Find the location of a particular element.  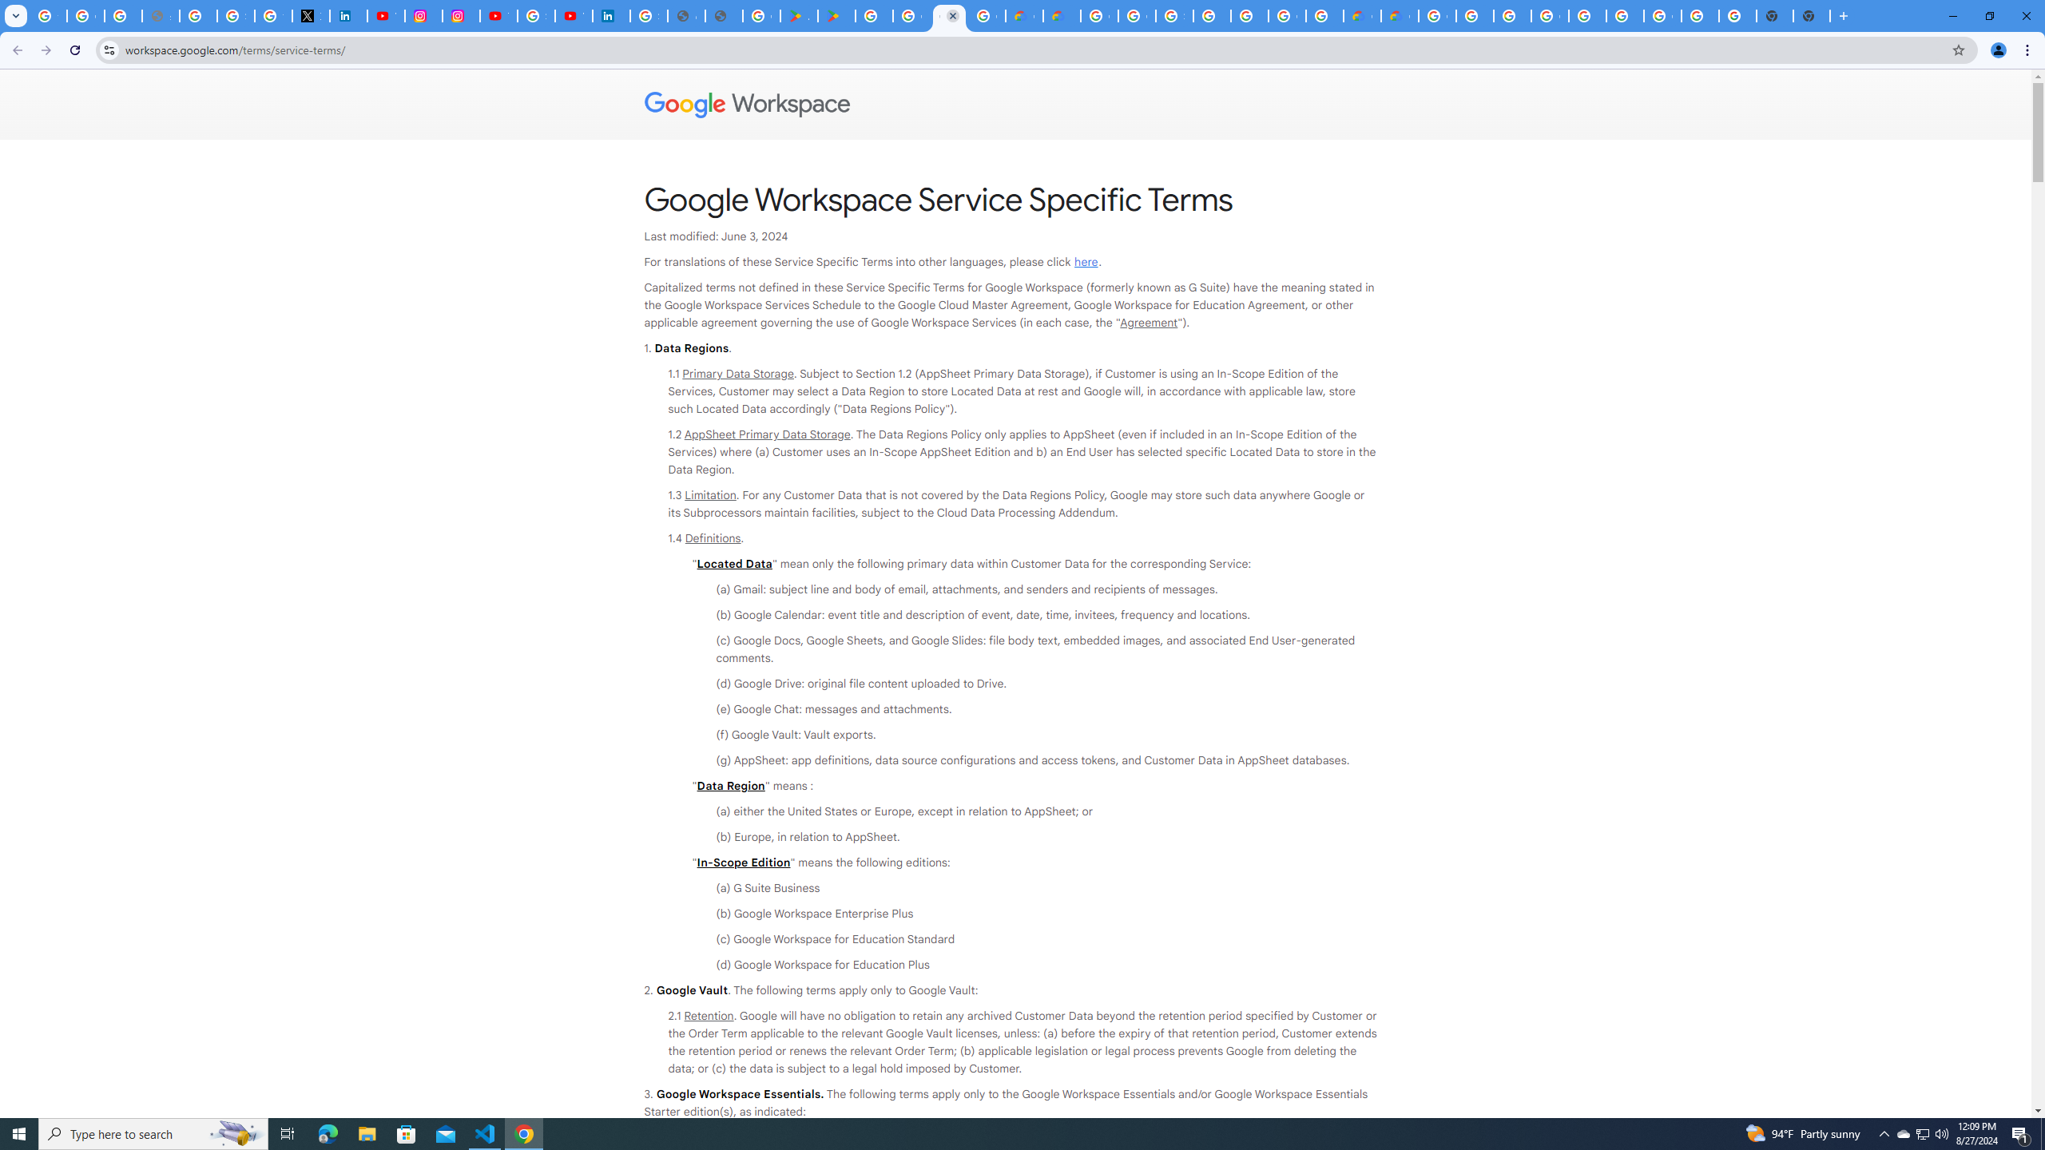

Privacy Help Center - Policies Help is located at coordinates (198, 16).